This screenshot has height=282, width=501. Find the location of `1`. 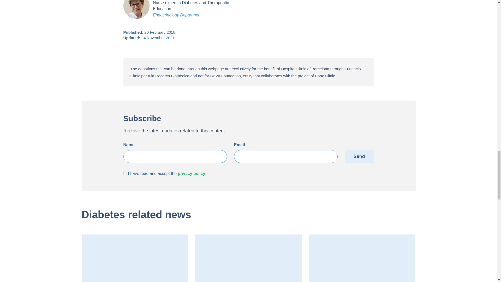

1 is located at coordinates (125, 173).